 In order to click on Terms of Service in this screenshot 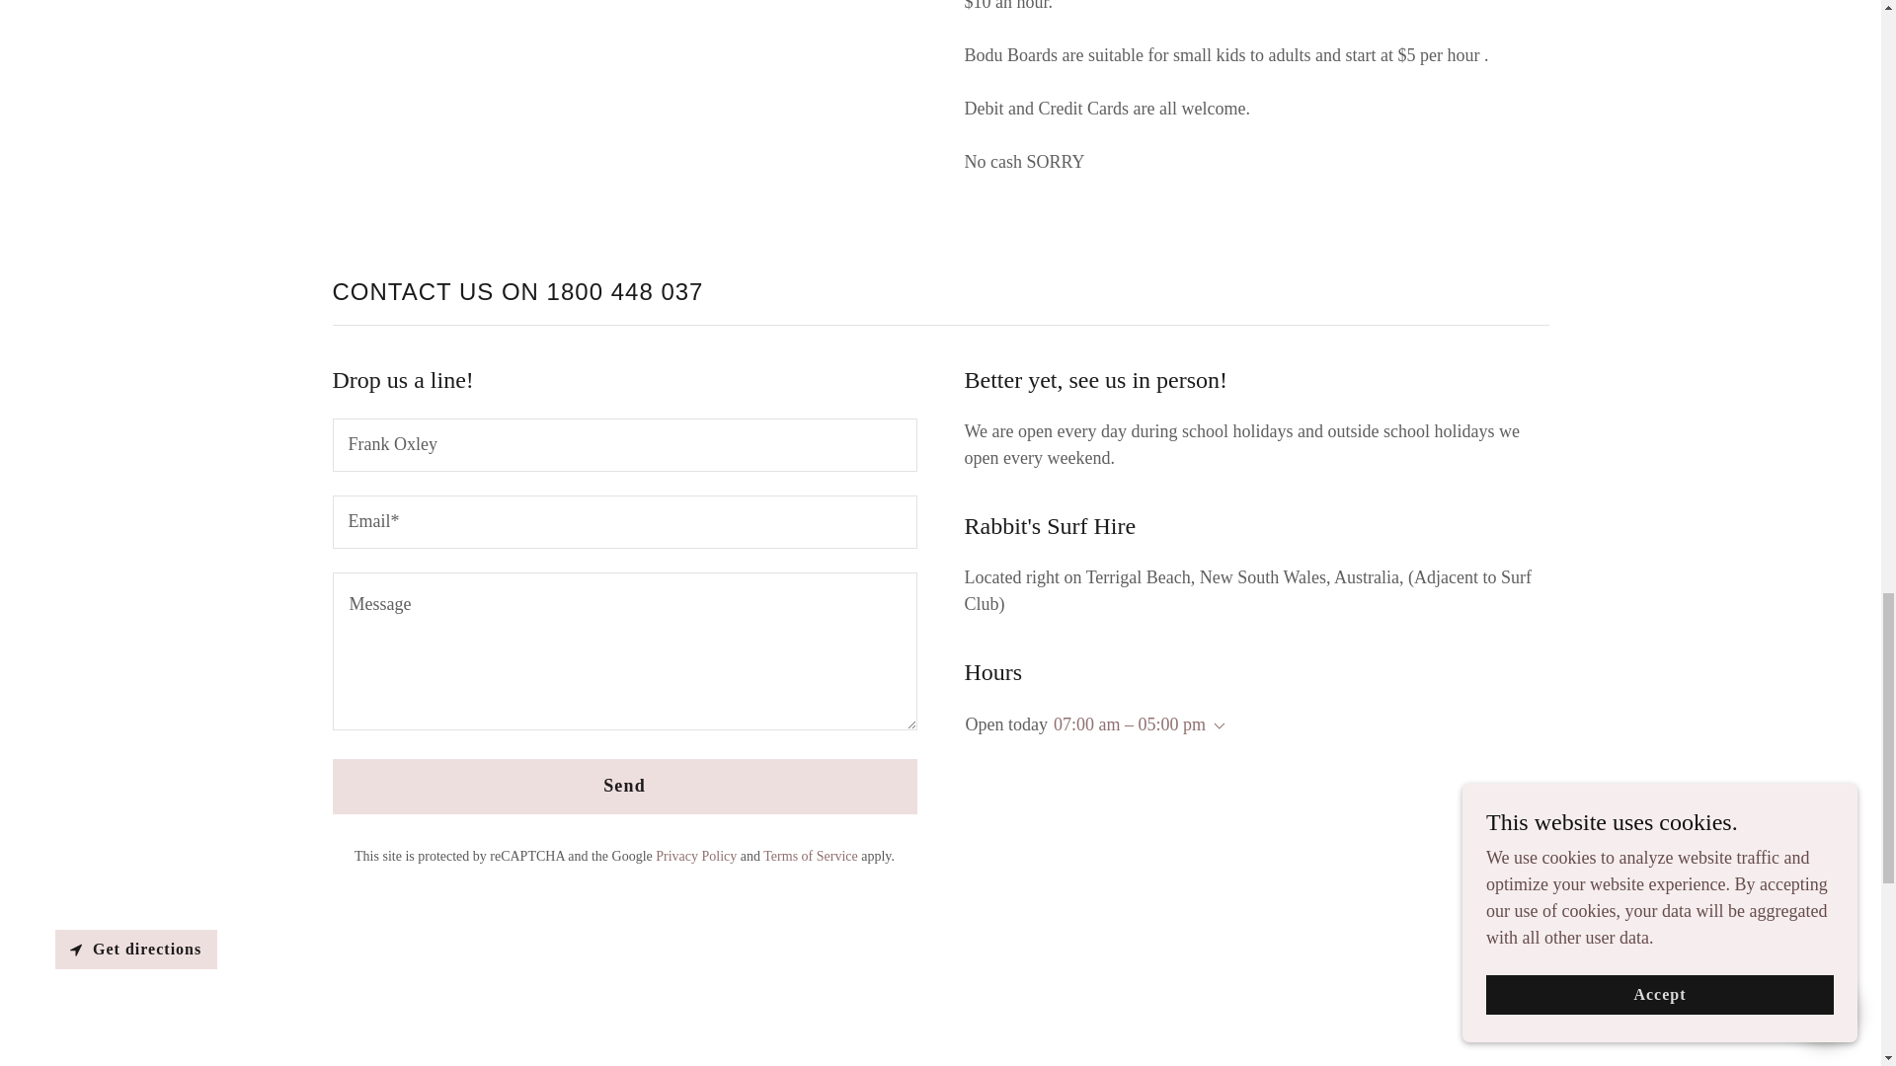, I will do `click(810, 855)`.